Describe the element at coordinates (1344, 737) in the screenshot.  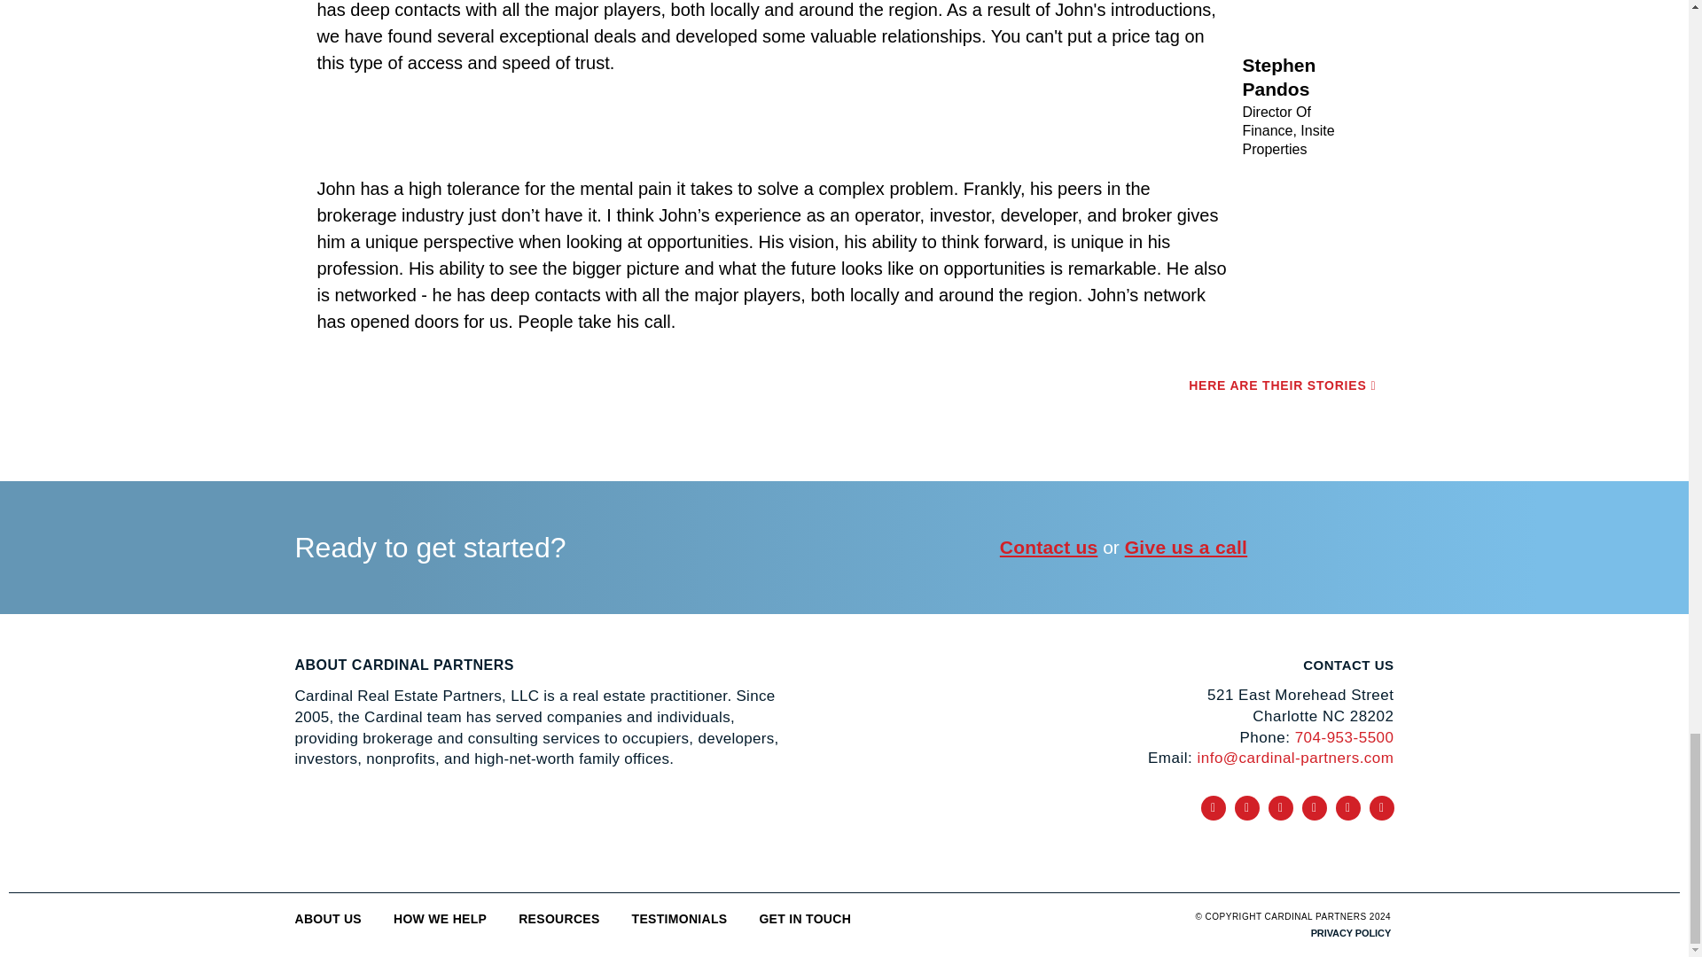
I see `704-953-5500` at that location.